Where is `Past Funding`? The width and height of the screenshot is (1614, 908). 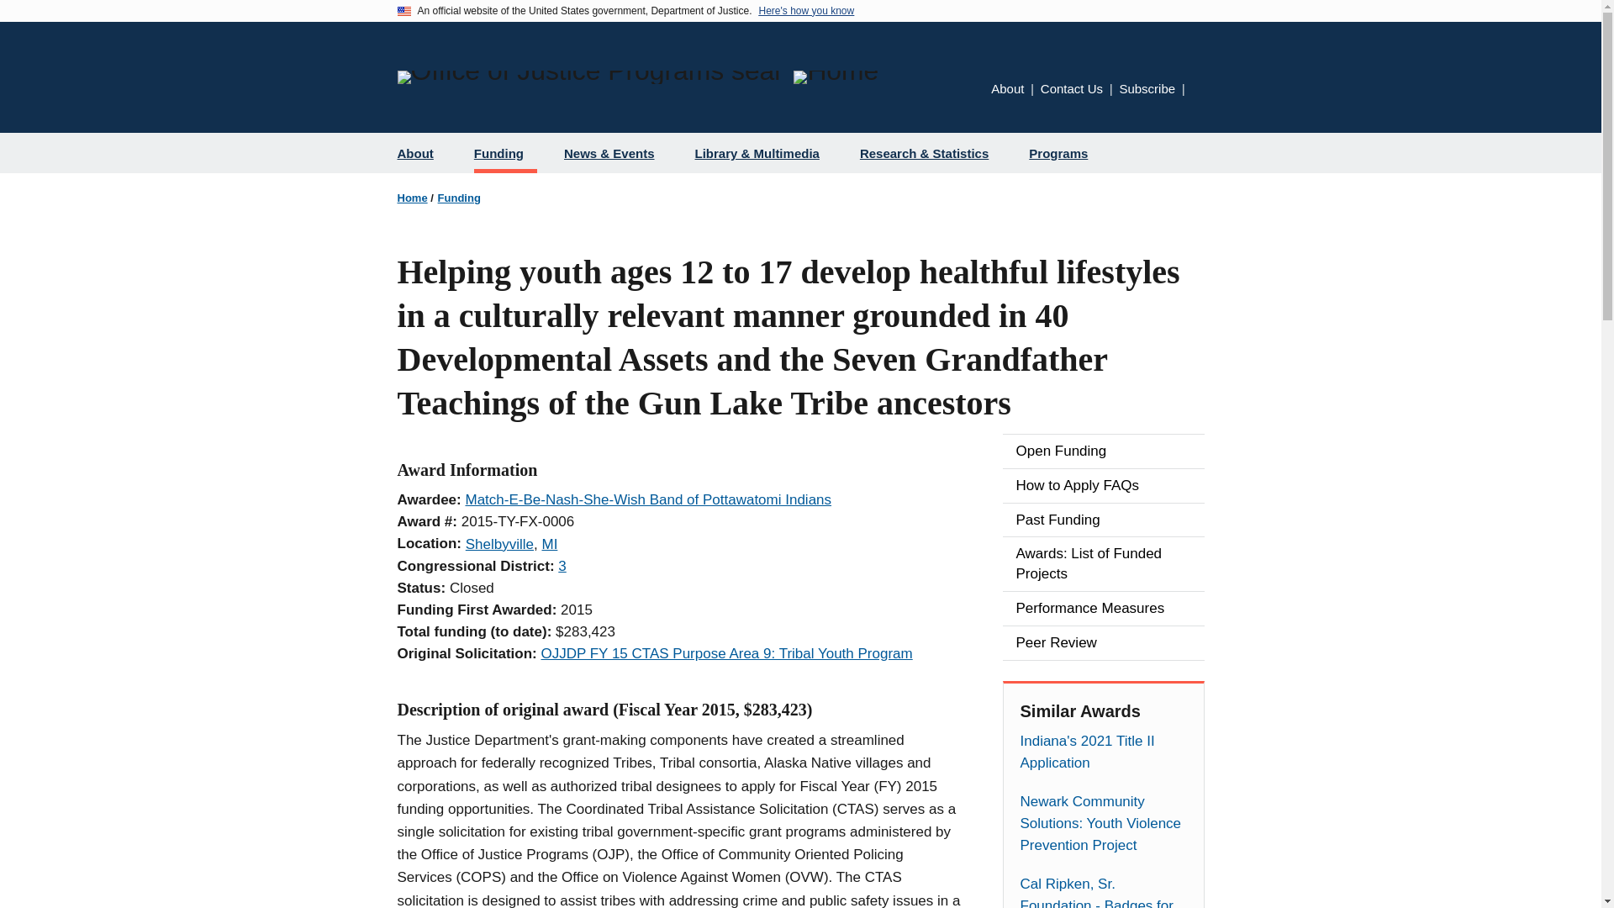 Past Funding is located at coordinates (1103, 520).